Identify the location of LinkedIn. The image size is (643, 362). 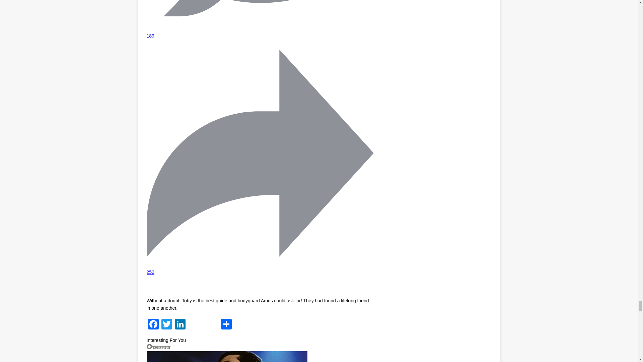
(180, 325).